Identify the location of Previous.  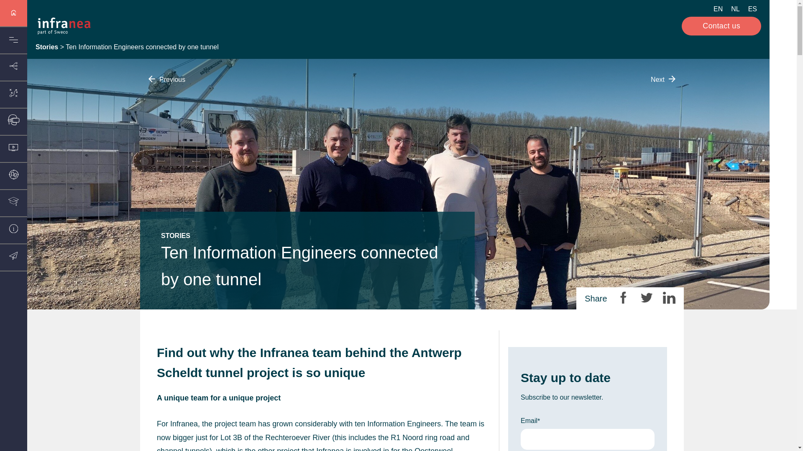
(166, 79).